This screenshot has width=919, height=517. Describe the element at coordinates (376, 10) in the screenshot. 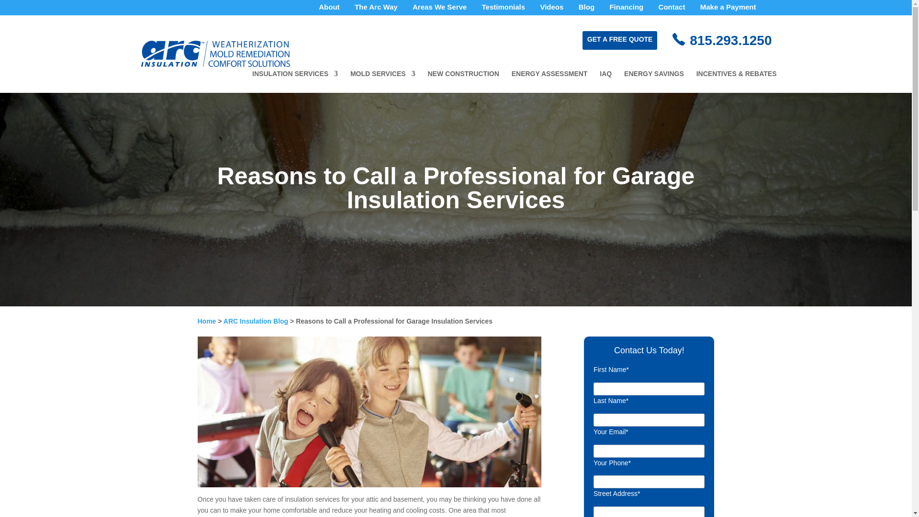

I see `The Arc Way` at that location.